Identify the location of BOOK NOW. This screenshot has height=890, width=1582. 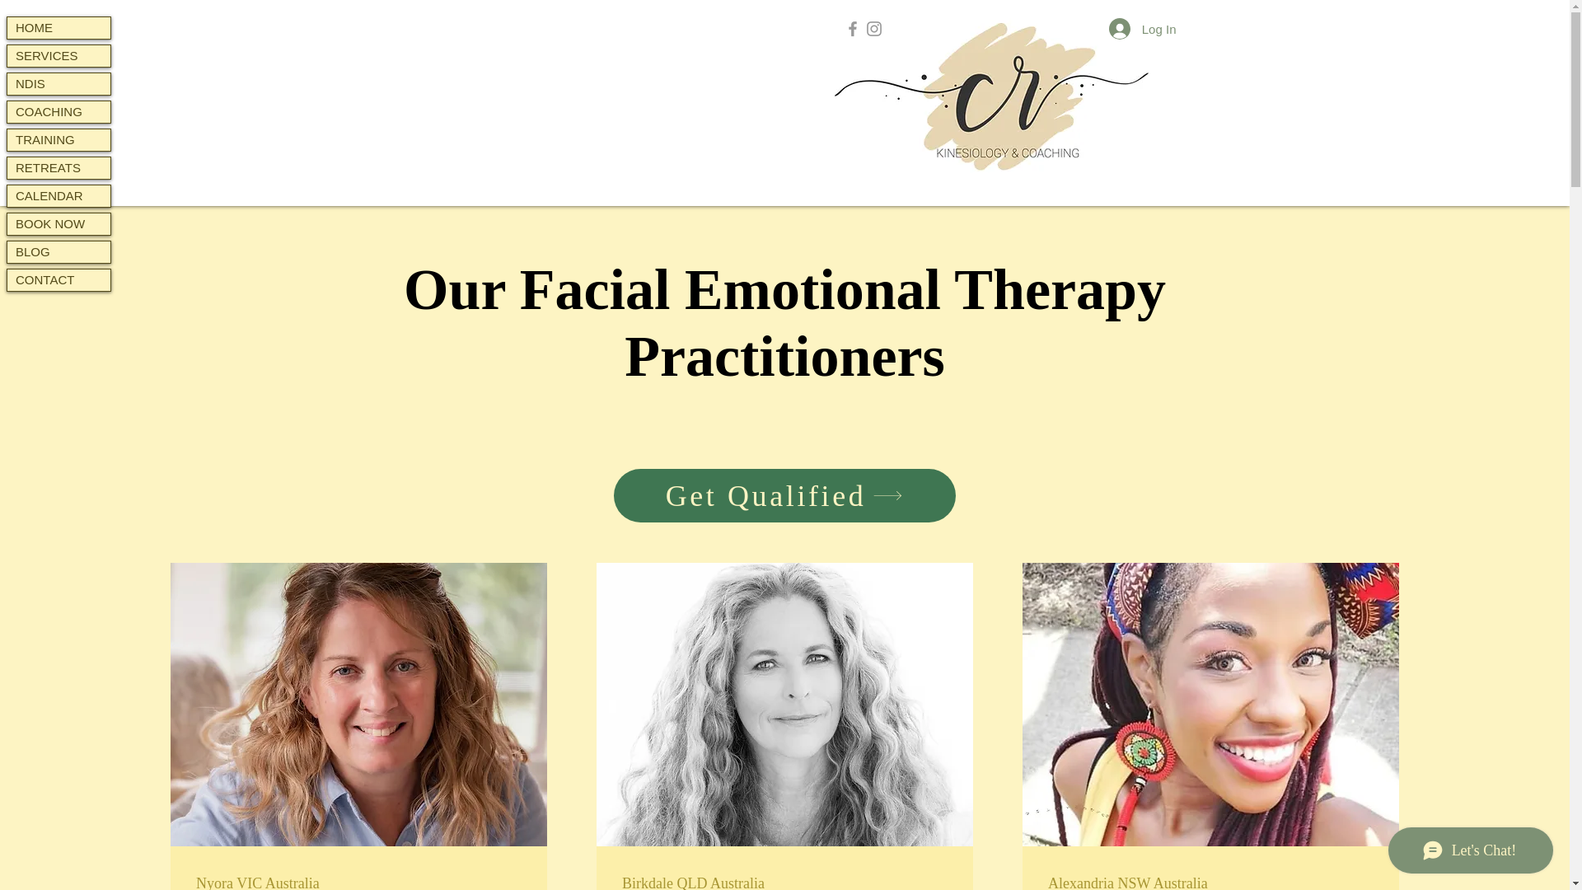
(59, 224).